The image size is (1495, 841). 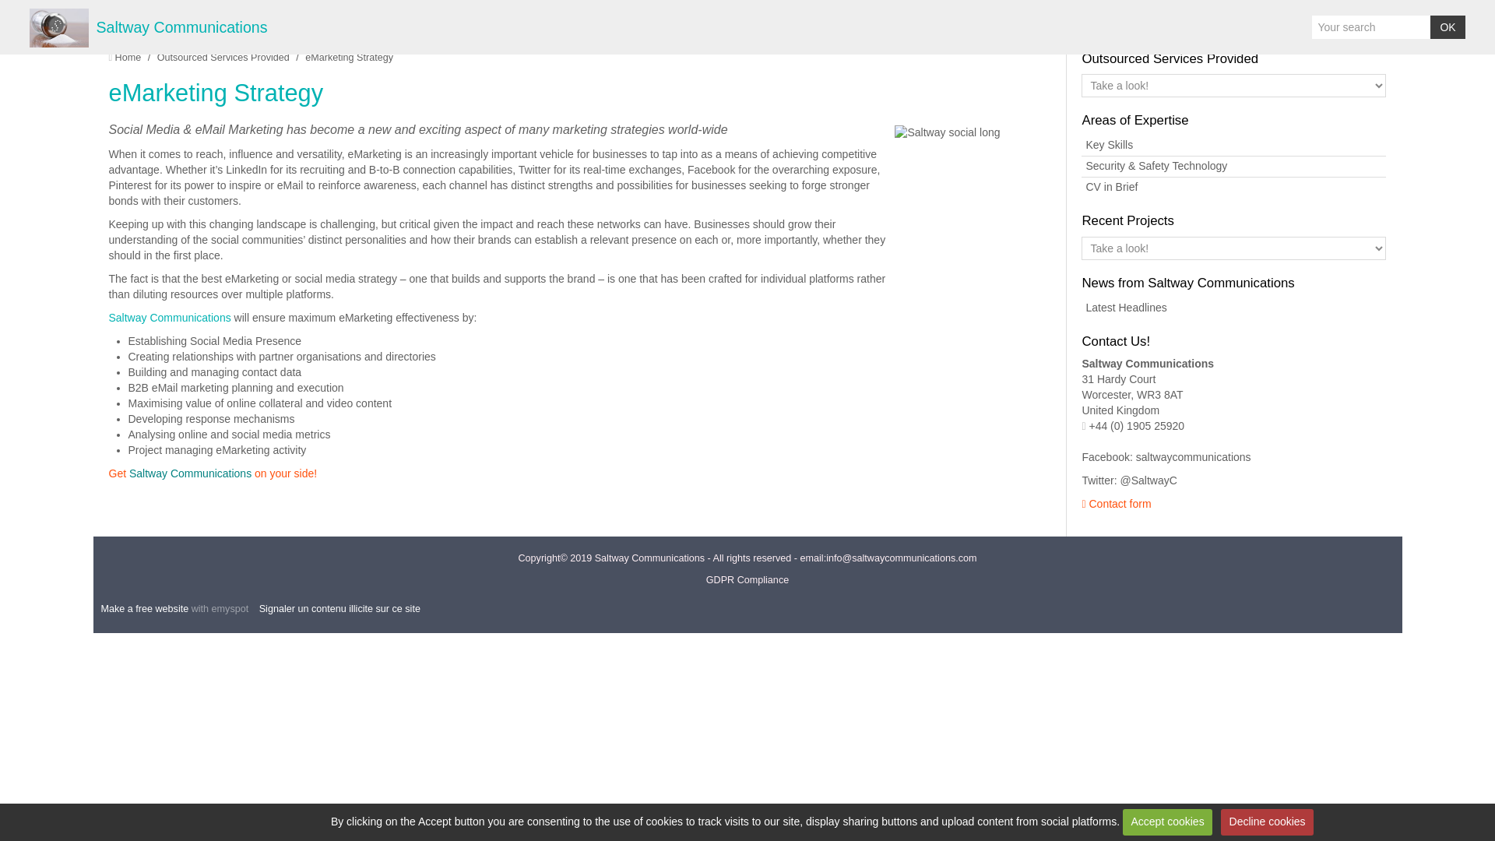 I want to click on GDPR Compliance, so click(x=747, y=579).